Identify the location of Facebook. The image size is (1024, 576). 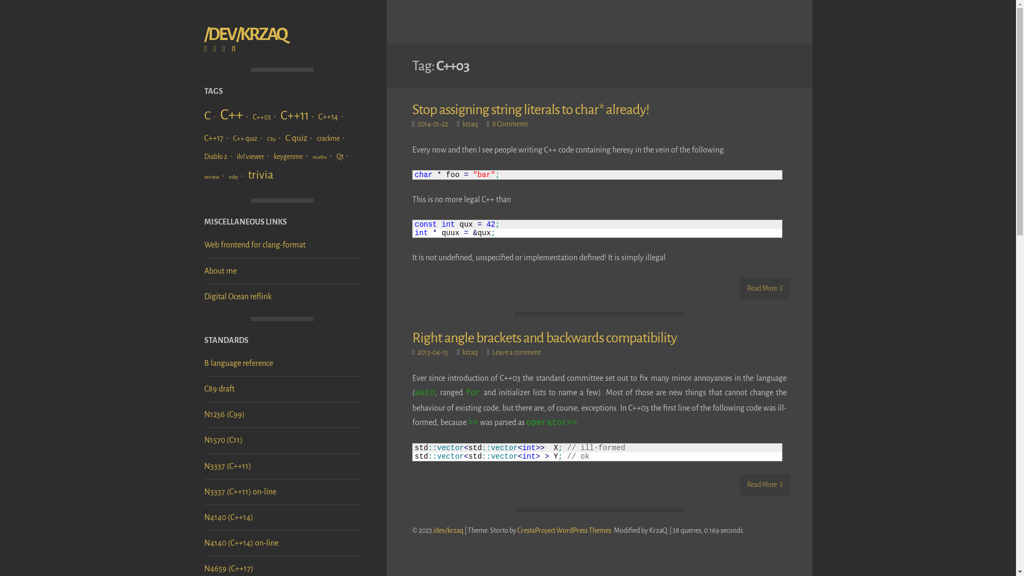
(218, 49).